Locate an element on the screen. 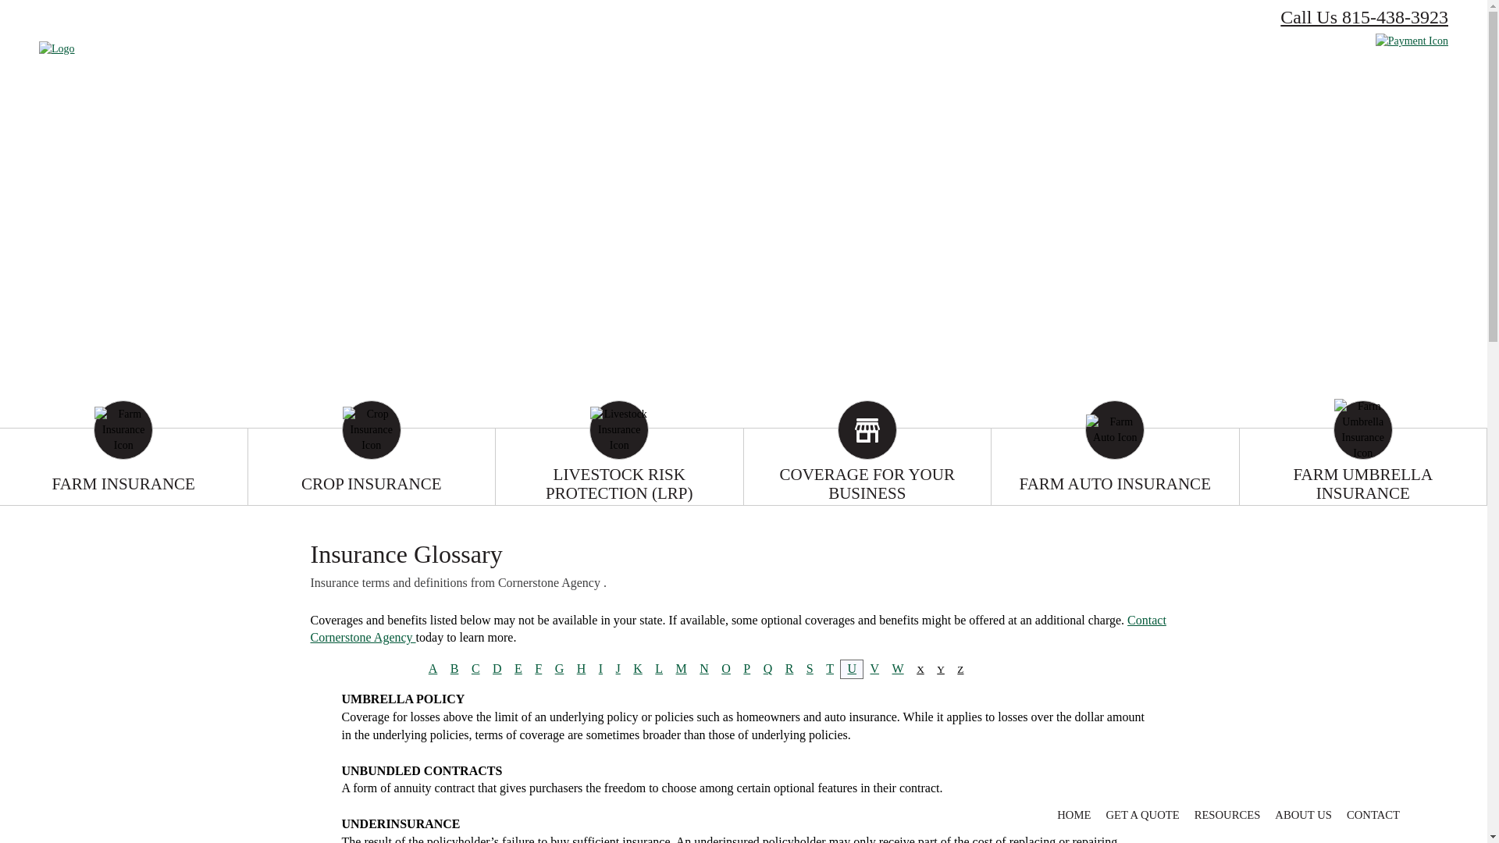  GET A QUOTE is located at coordinates (1142, 815).